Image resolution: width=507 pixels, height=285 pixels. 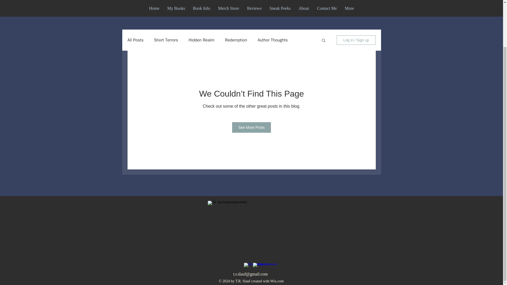 I want to click on Wix.com, so click(x=277, y=281).